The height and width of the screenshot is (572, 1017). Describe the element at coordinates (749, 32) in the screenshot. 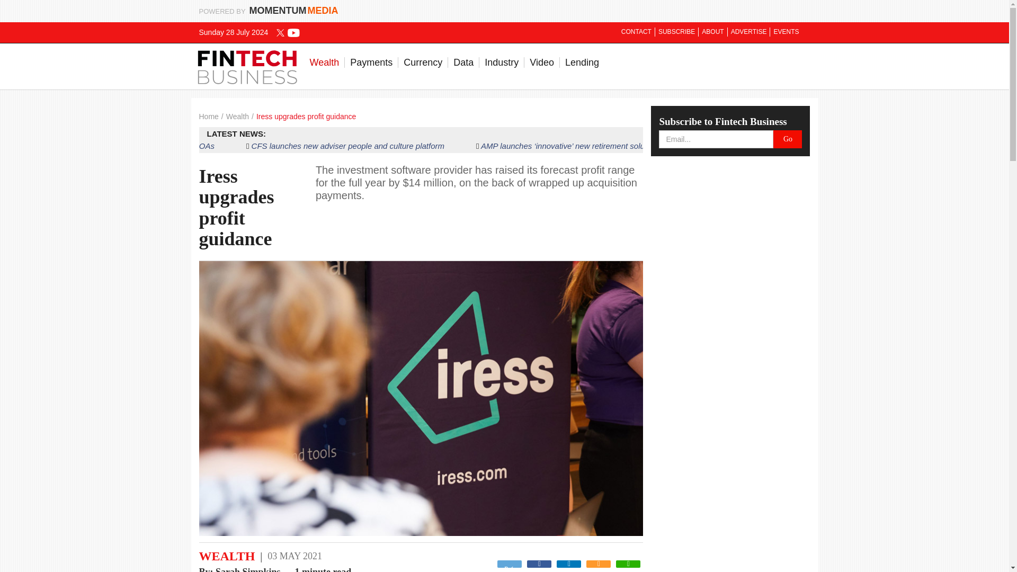

I see `ADVERTISE` at that location.